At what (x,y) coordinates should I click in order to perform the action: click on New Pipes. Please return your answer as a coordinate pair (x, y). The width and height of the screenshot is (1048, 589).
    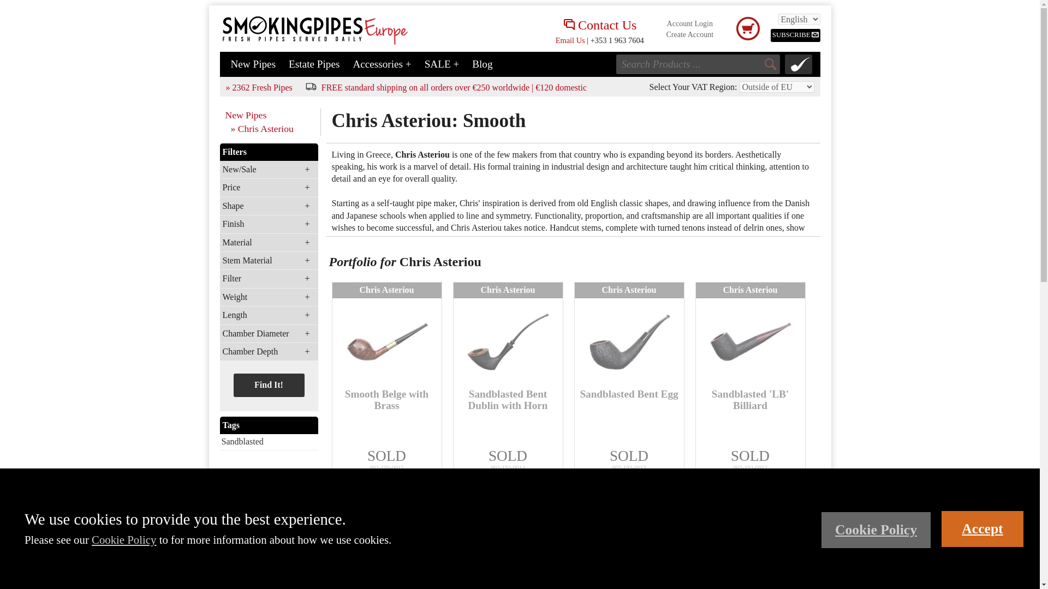
    Looking at the image, I should click on (257, 64).